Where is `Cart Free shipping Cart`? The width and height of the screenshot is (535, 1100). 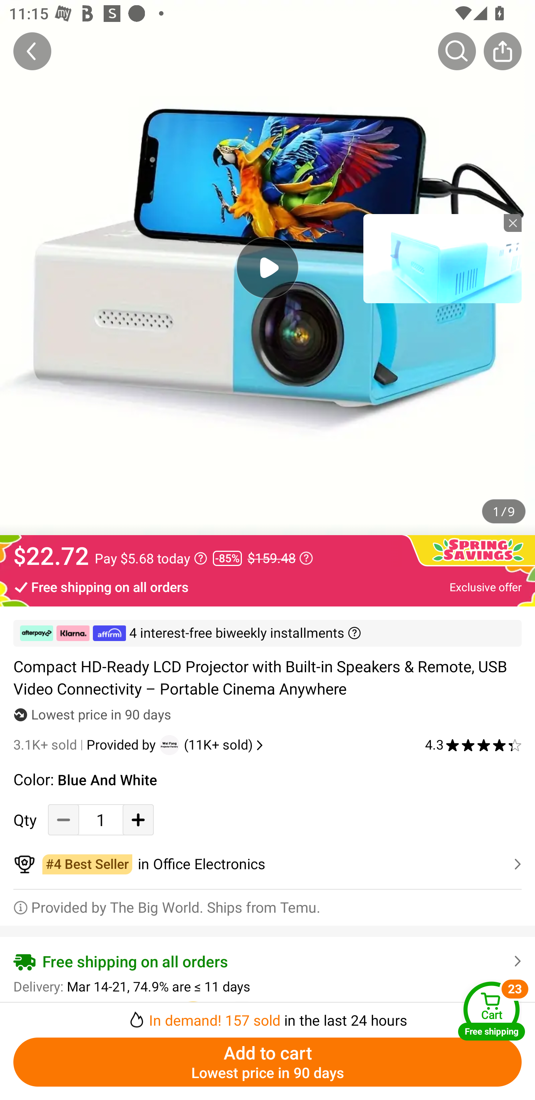
Cart Free shipping Cart is located at coordinates (492, 1011).